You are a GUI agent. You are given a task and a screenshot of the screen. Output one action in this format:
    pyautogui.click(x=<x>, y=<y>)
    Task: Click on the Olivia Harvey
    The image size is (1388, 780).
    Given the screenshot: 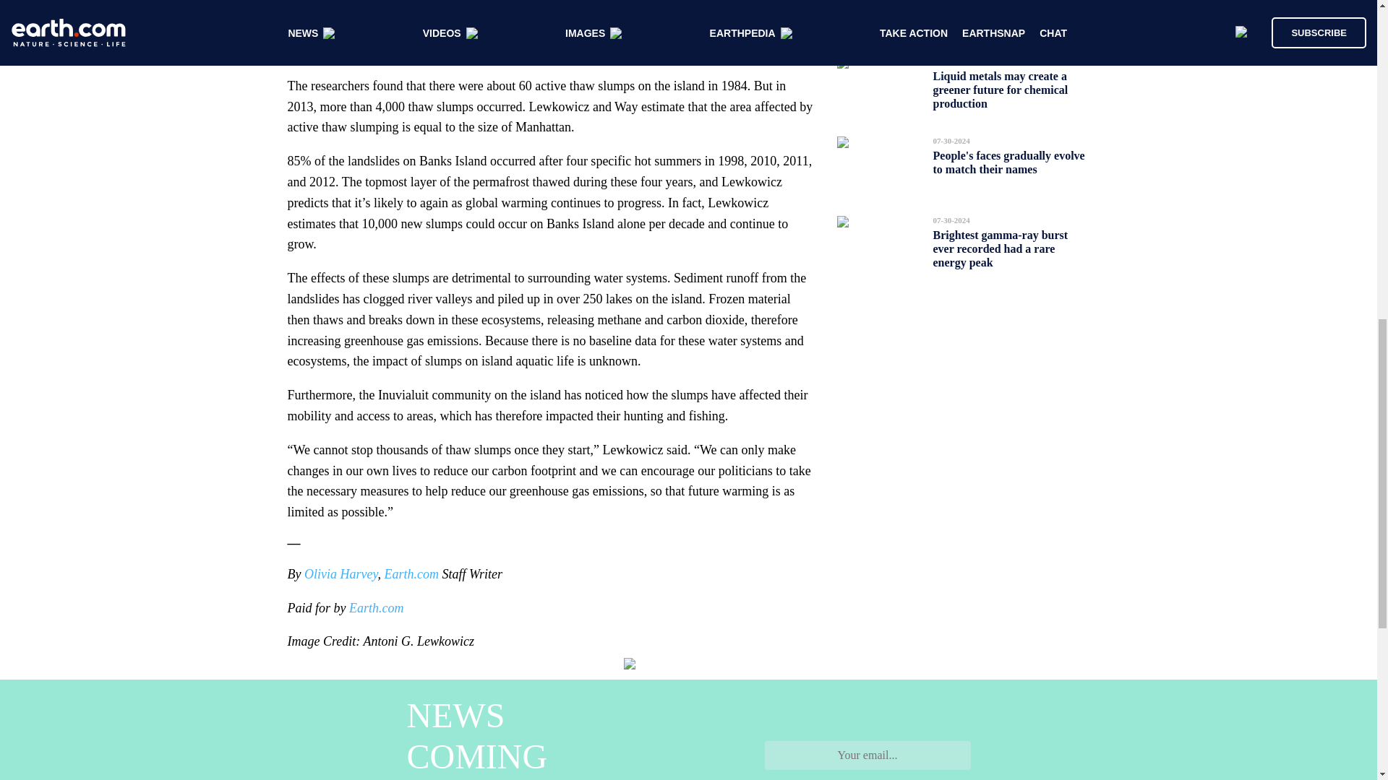 What is the action you would take?
    pyautogui.click(x=340, y=573)
    